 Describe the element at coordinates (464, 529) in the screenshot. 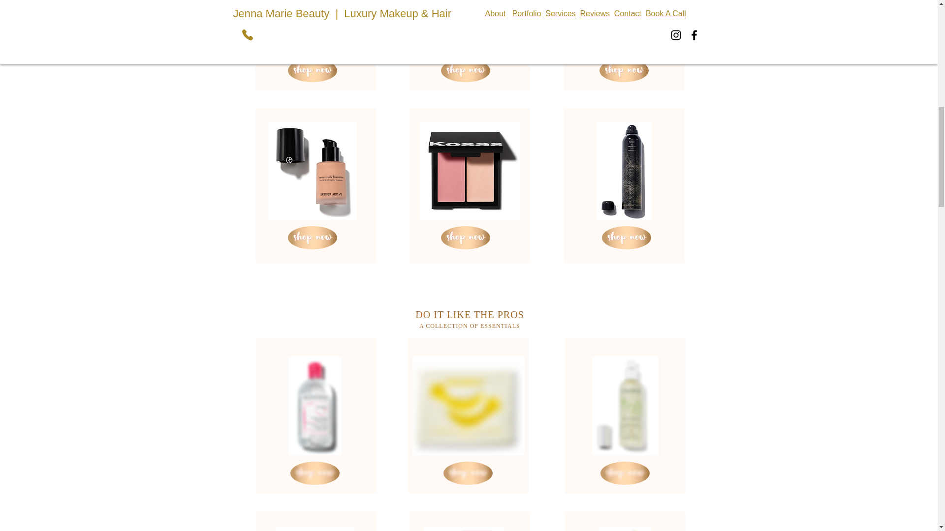

I see `Screen Shot 2020-12-05 at 11.26.55 AM.pn` at that location.